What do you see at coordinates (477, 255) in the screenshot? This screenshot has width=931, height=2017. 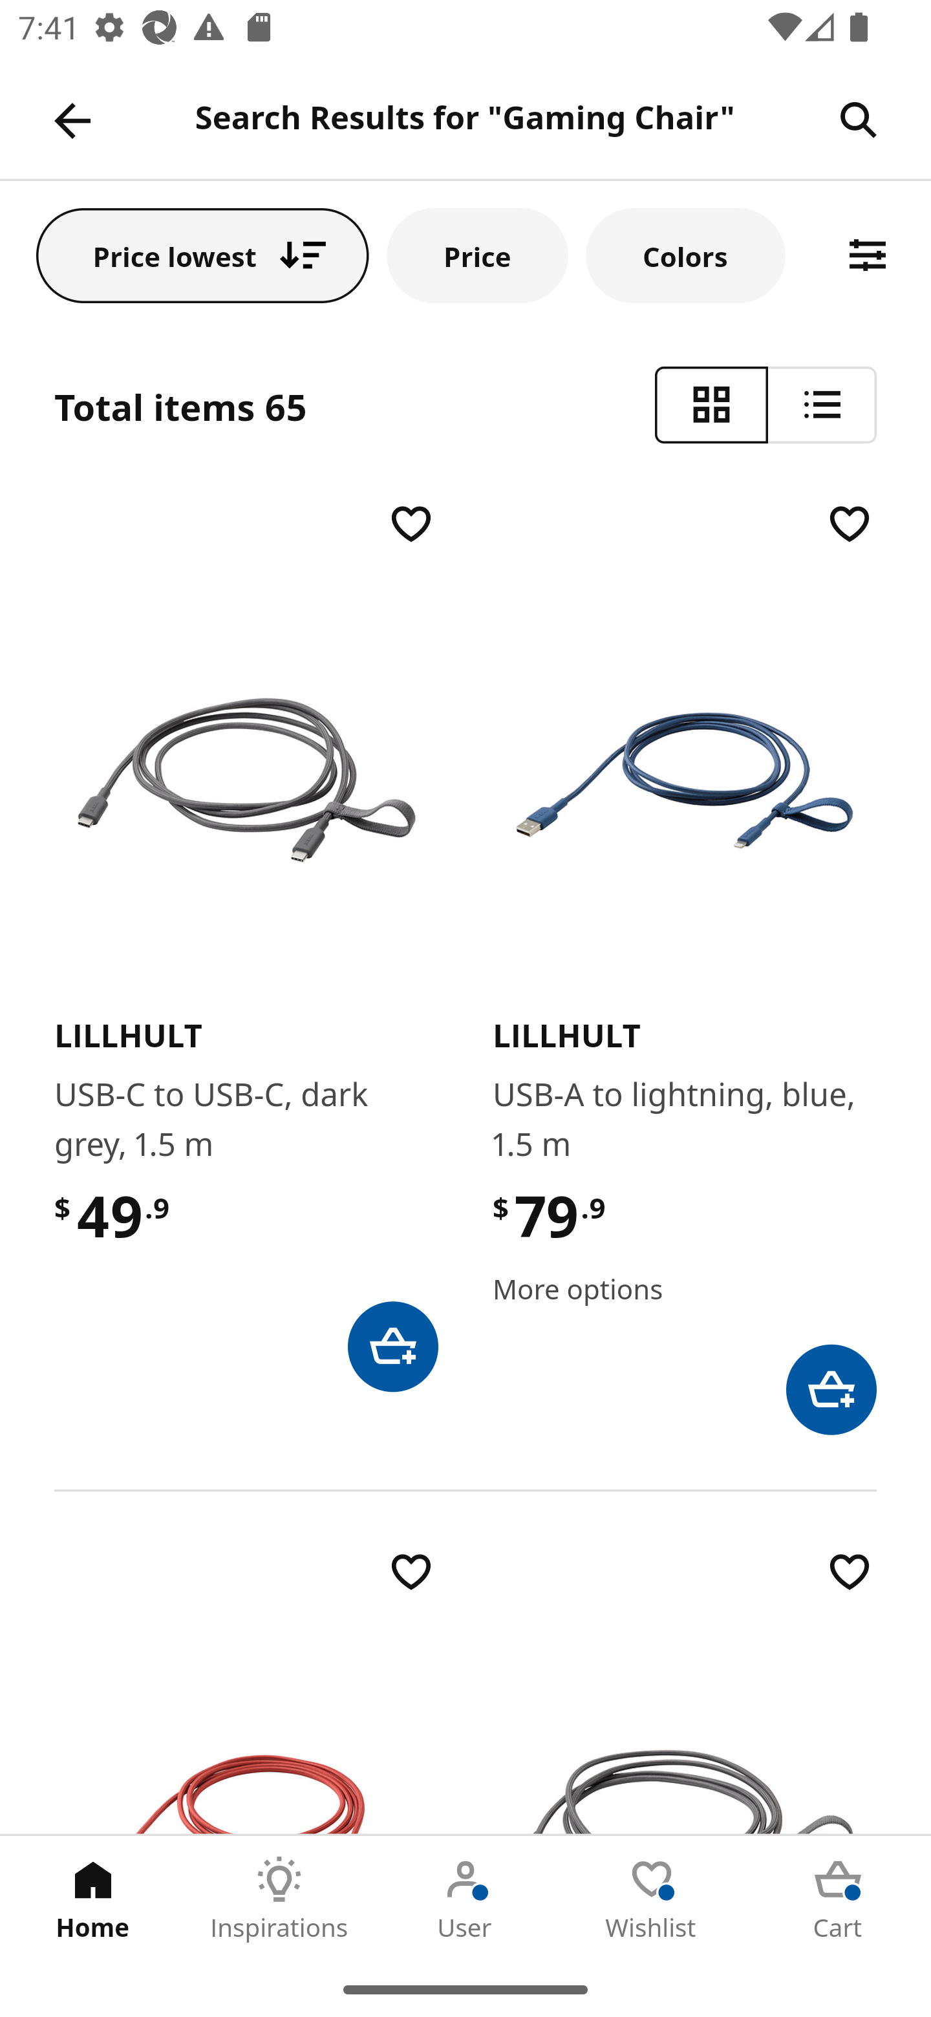 I see `Price` at bounding box center [477, 255].